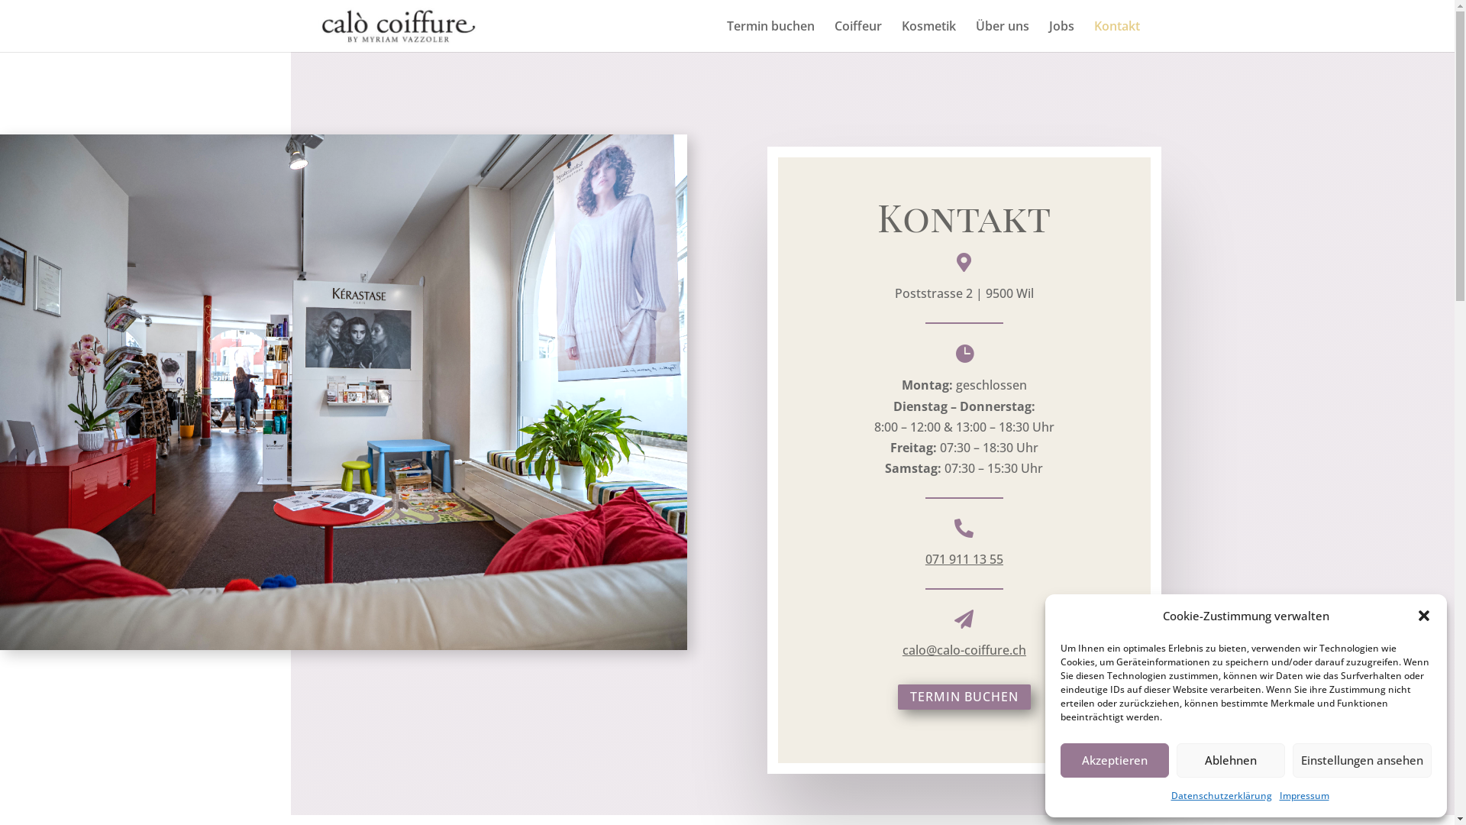 This screenshot has height=825, width=1466. Describe the element at coordinates (964, 559) in the screenshot. I see `071 911 13 55` at that location.